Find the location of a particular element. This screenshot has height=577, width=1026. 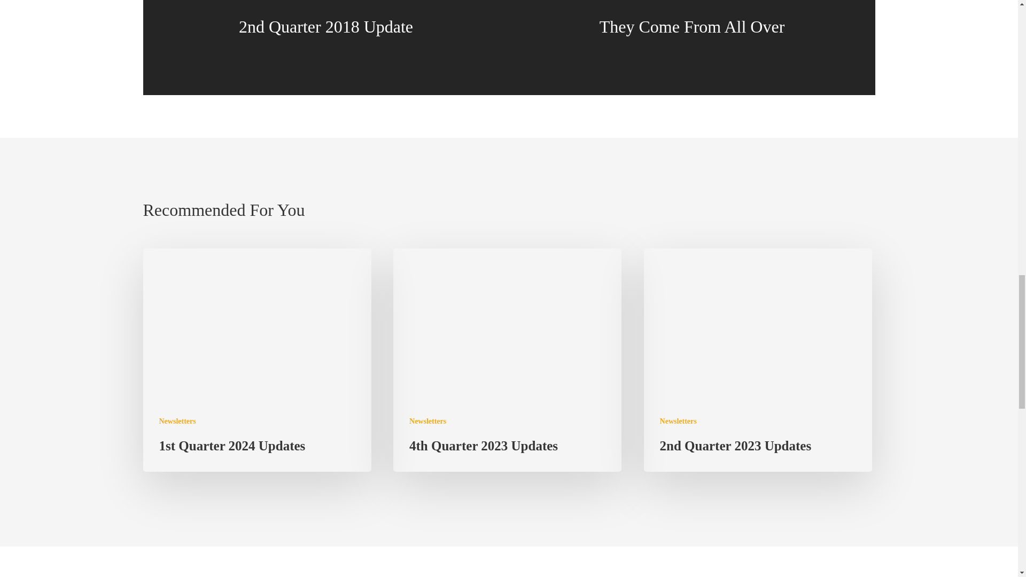

Newsletters is located at coordinates (428, 421).